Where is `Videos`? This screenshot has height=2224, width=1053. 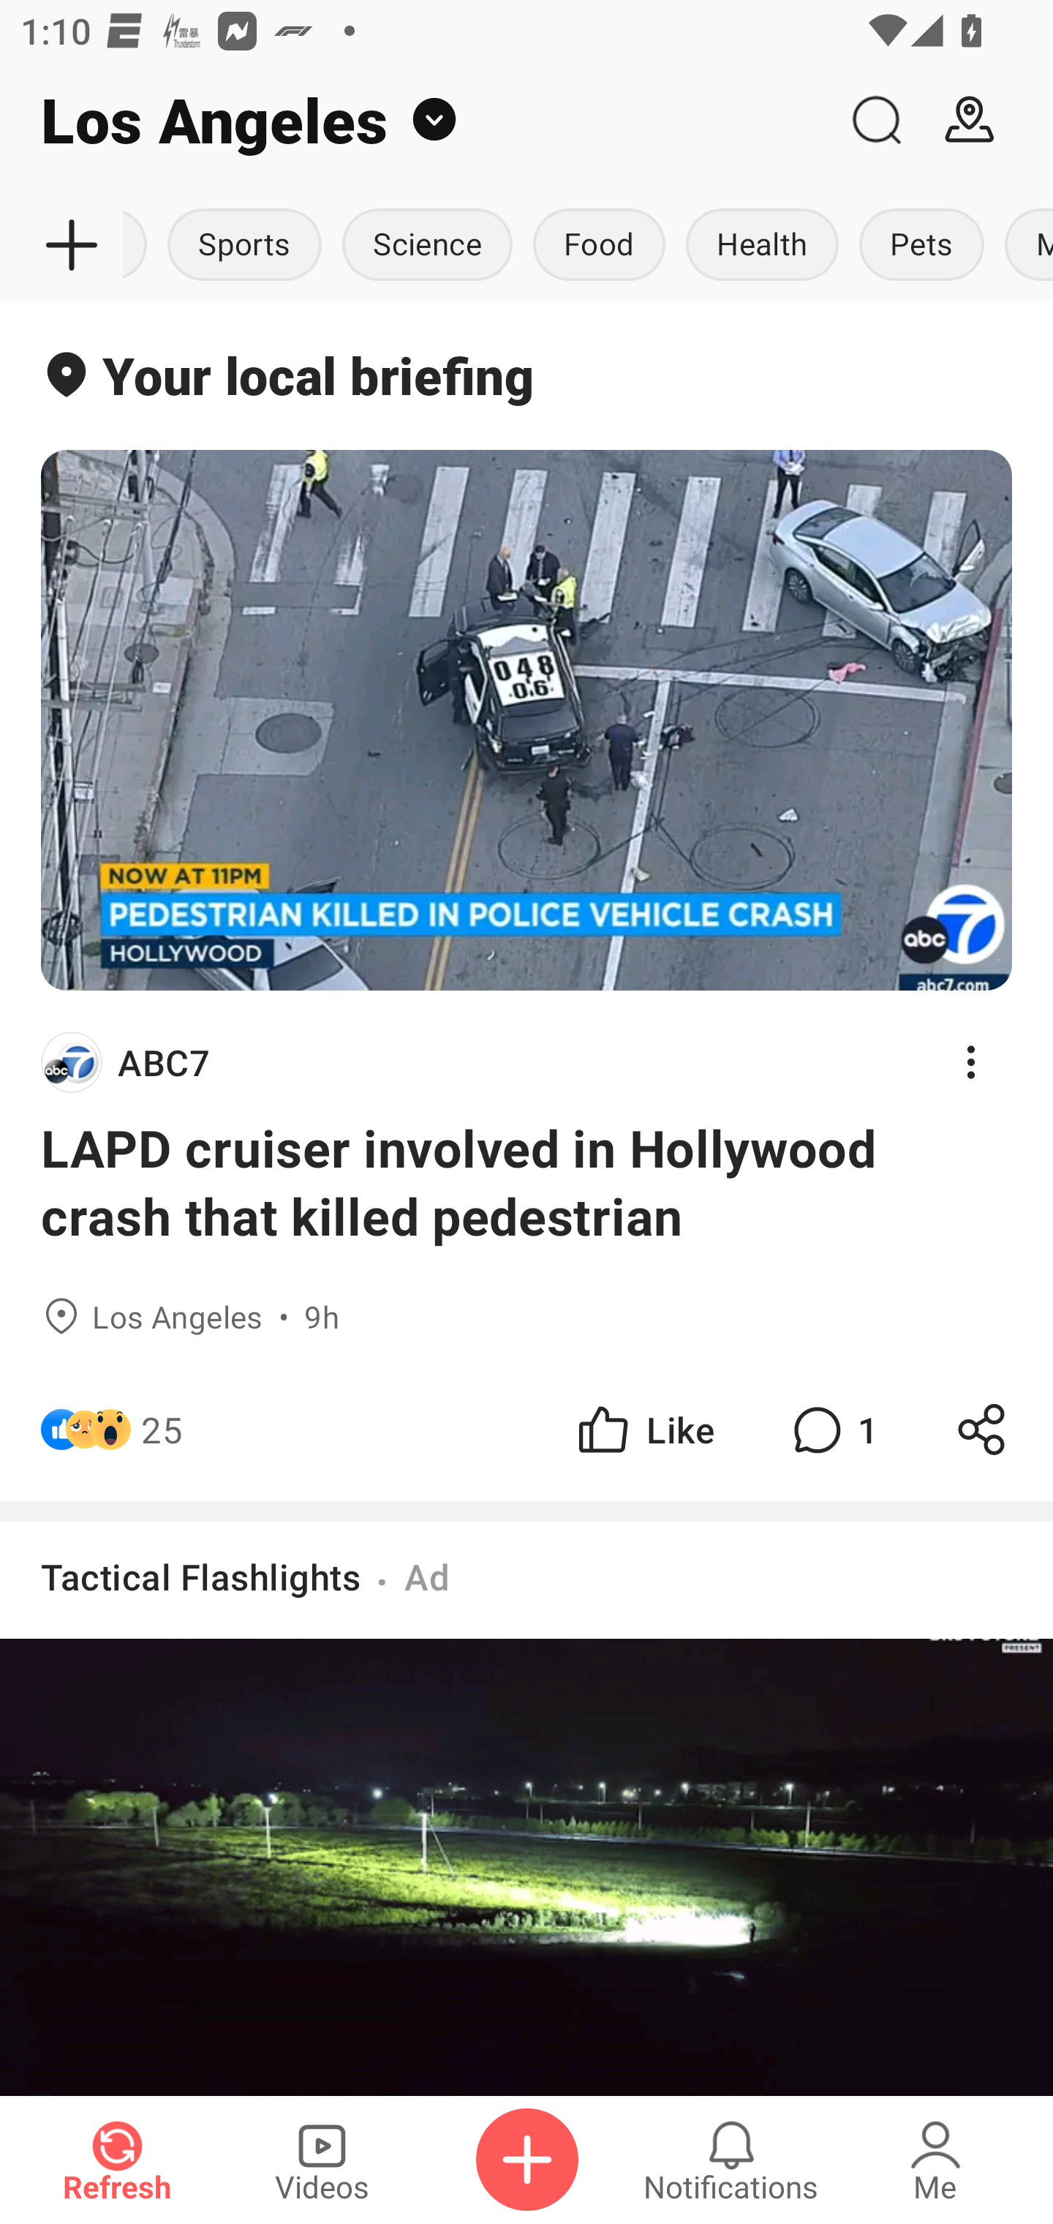
Videos is located at coordinates (322, 2160).